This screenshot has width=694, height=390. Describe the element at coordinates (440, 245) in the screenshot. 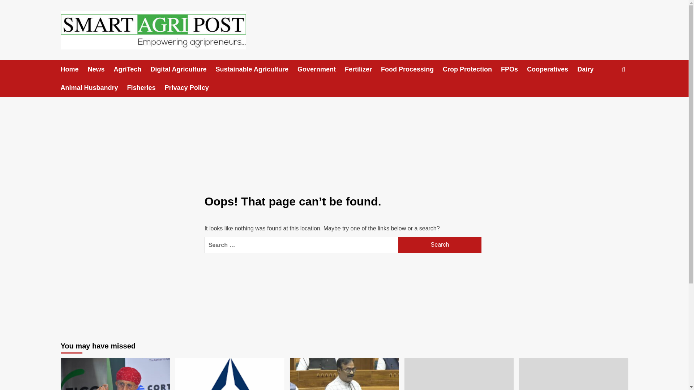

I see `Search` at that location.